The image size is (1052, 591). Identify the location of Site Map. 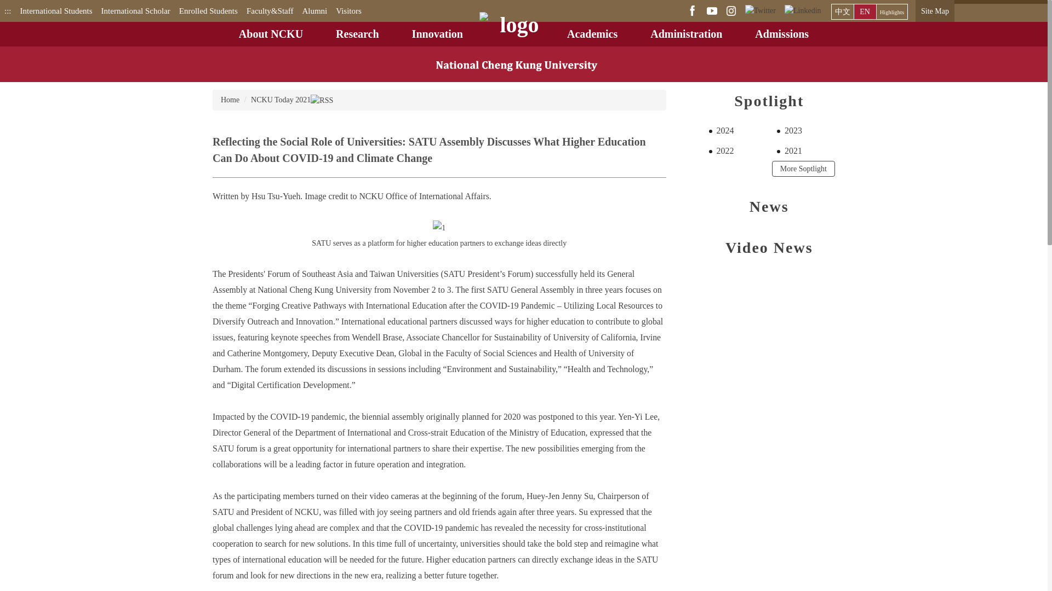
(935, 11).